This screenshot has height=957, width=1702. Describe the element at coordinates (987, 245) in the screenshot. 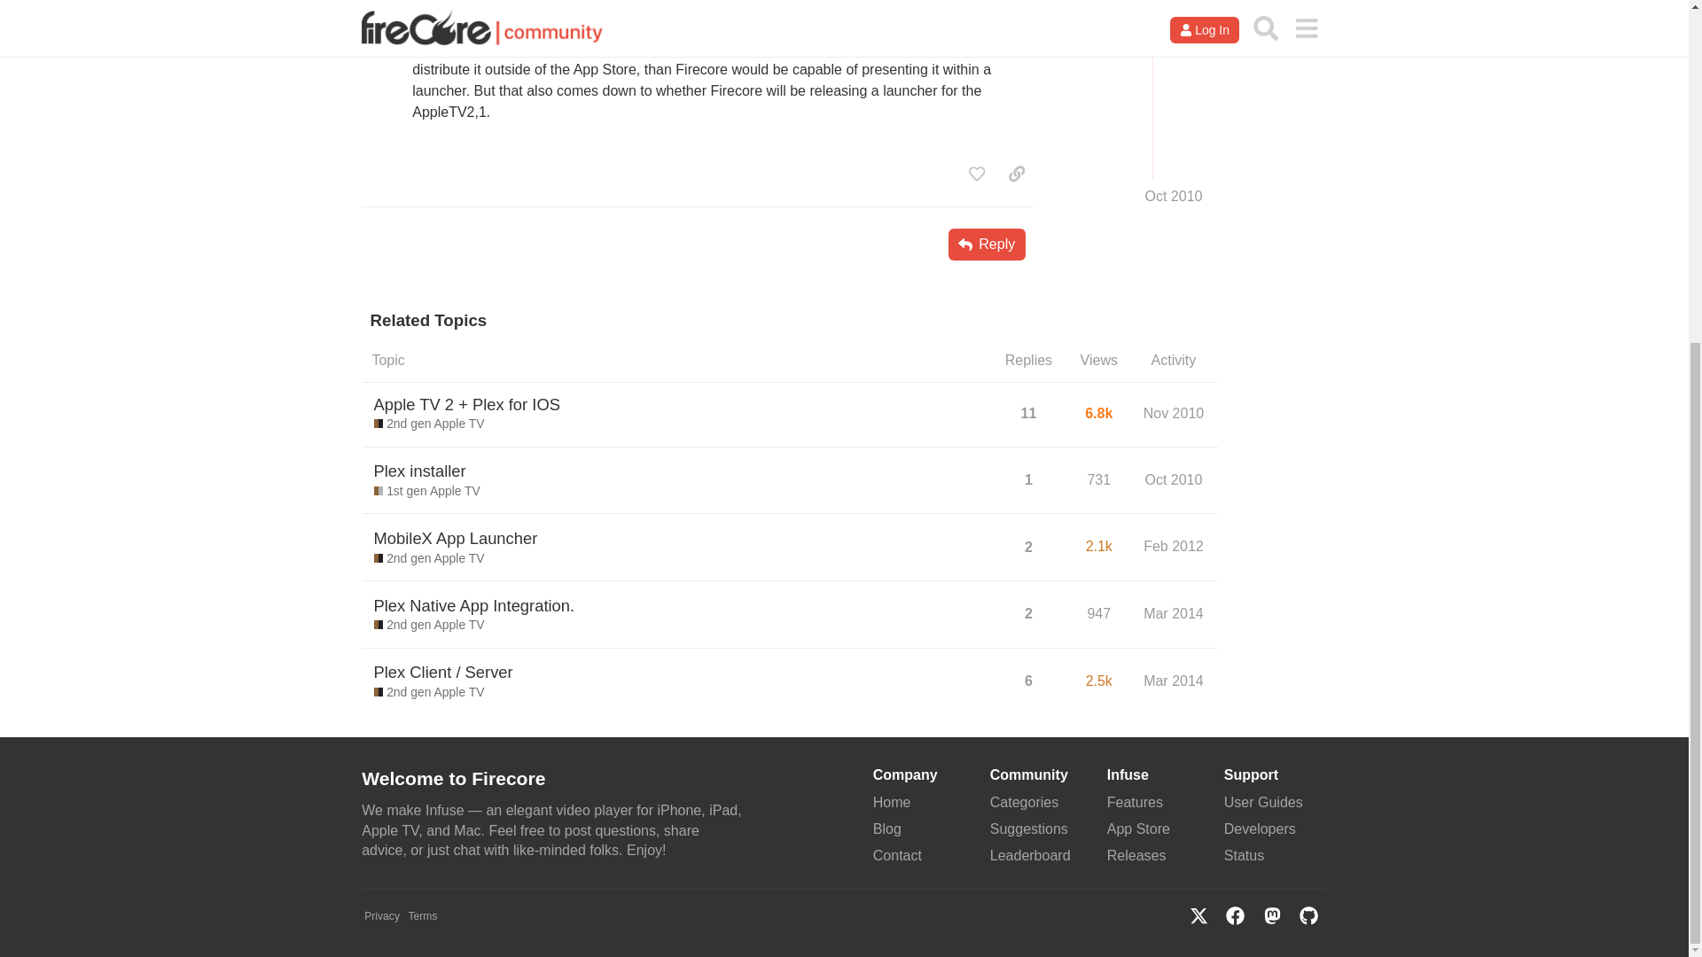

I see `Reply` at that location.